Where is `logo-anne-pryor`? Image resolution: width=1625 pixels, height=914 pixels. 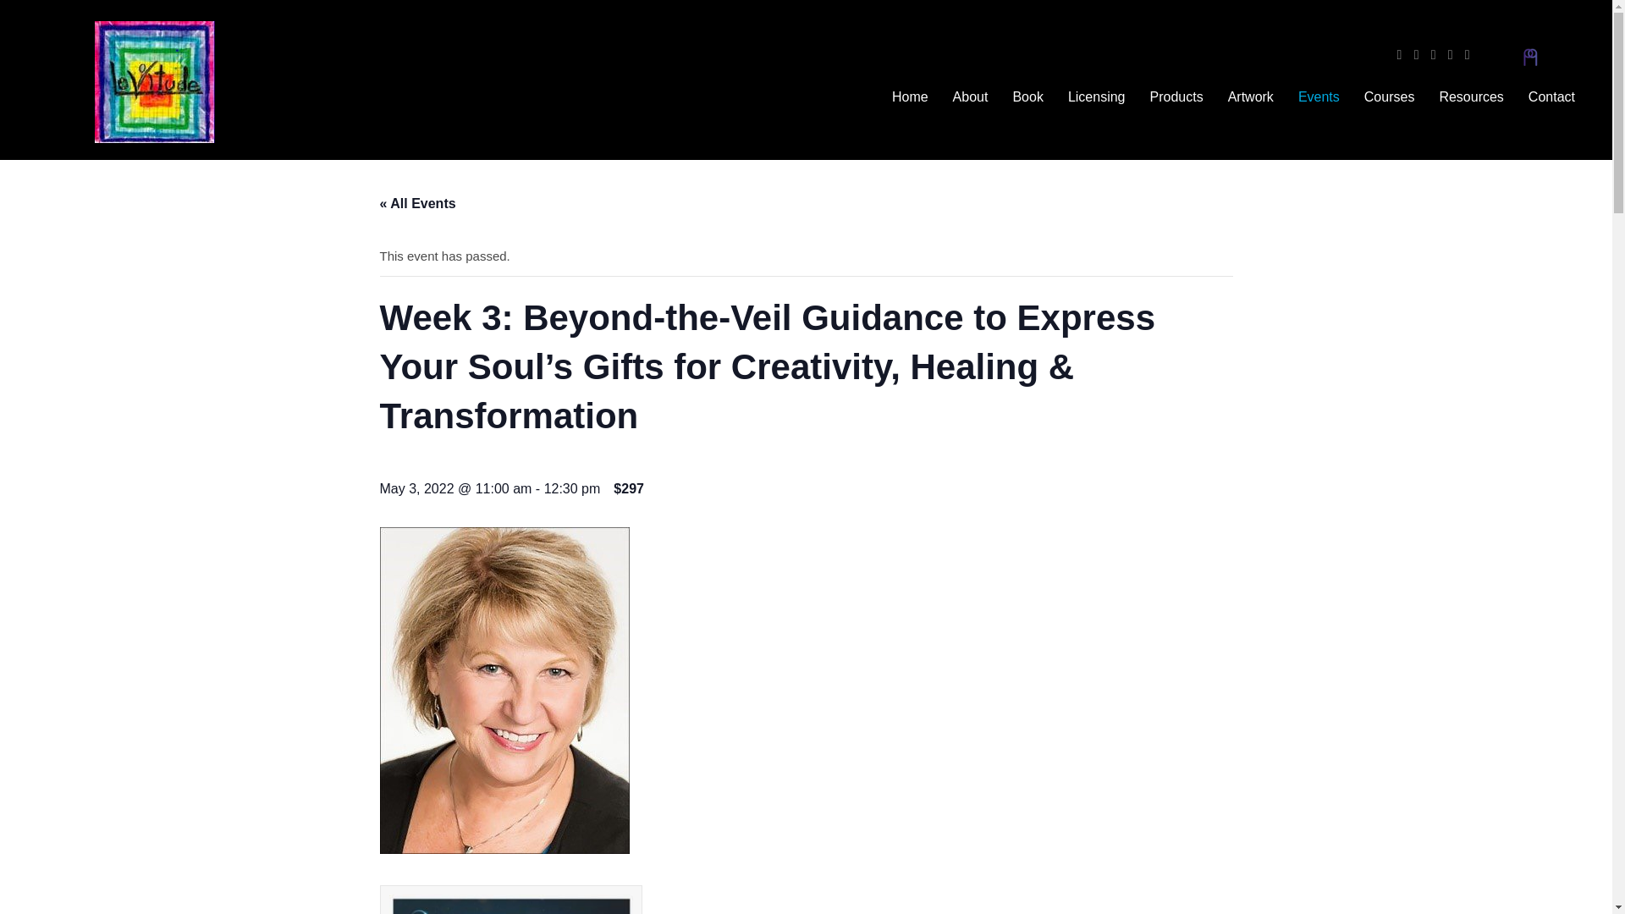
logo-anne-pryor is located at coordinates (1530, 57).